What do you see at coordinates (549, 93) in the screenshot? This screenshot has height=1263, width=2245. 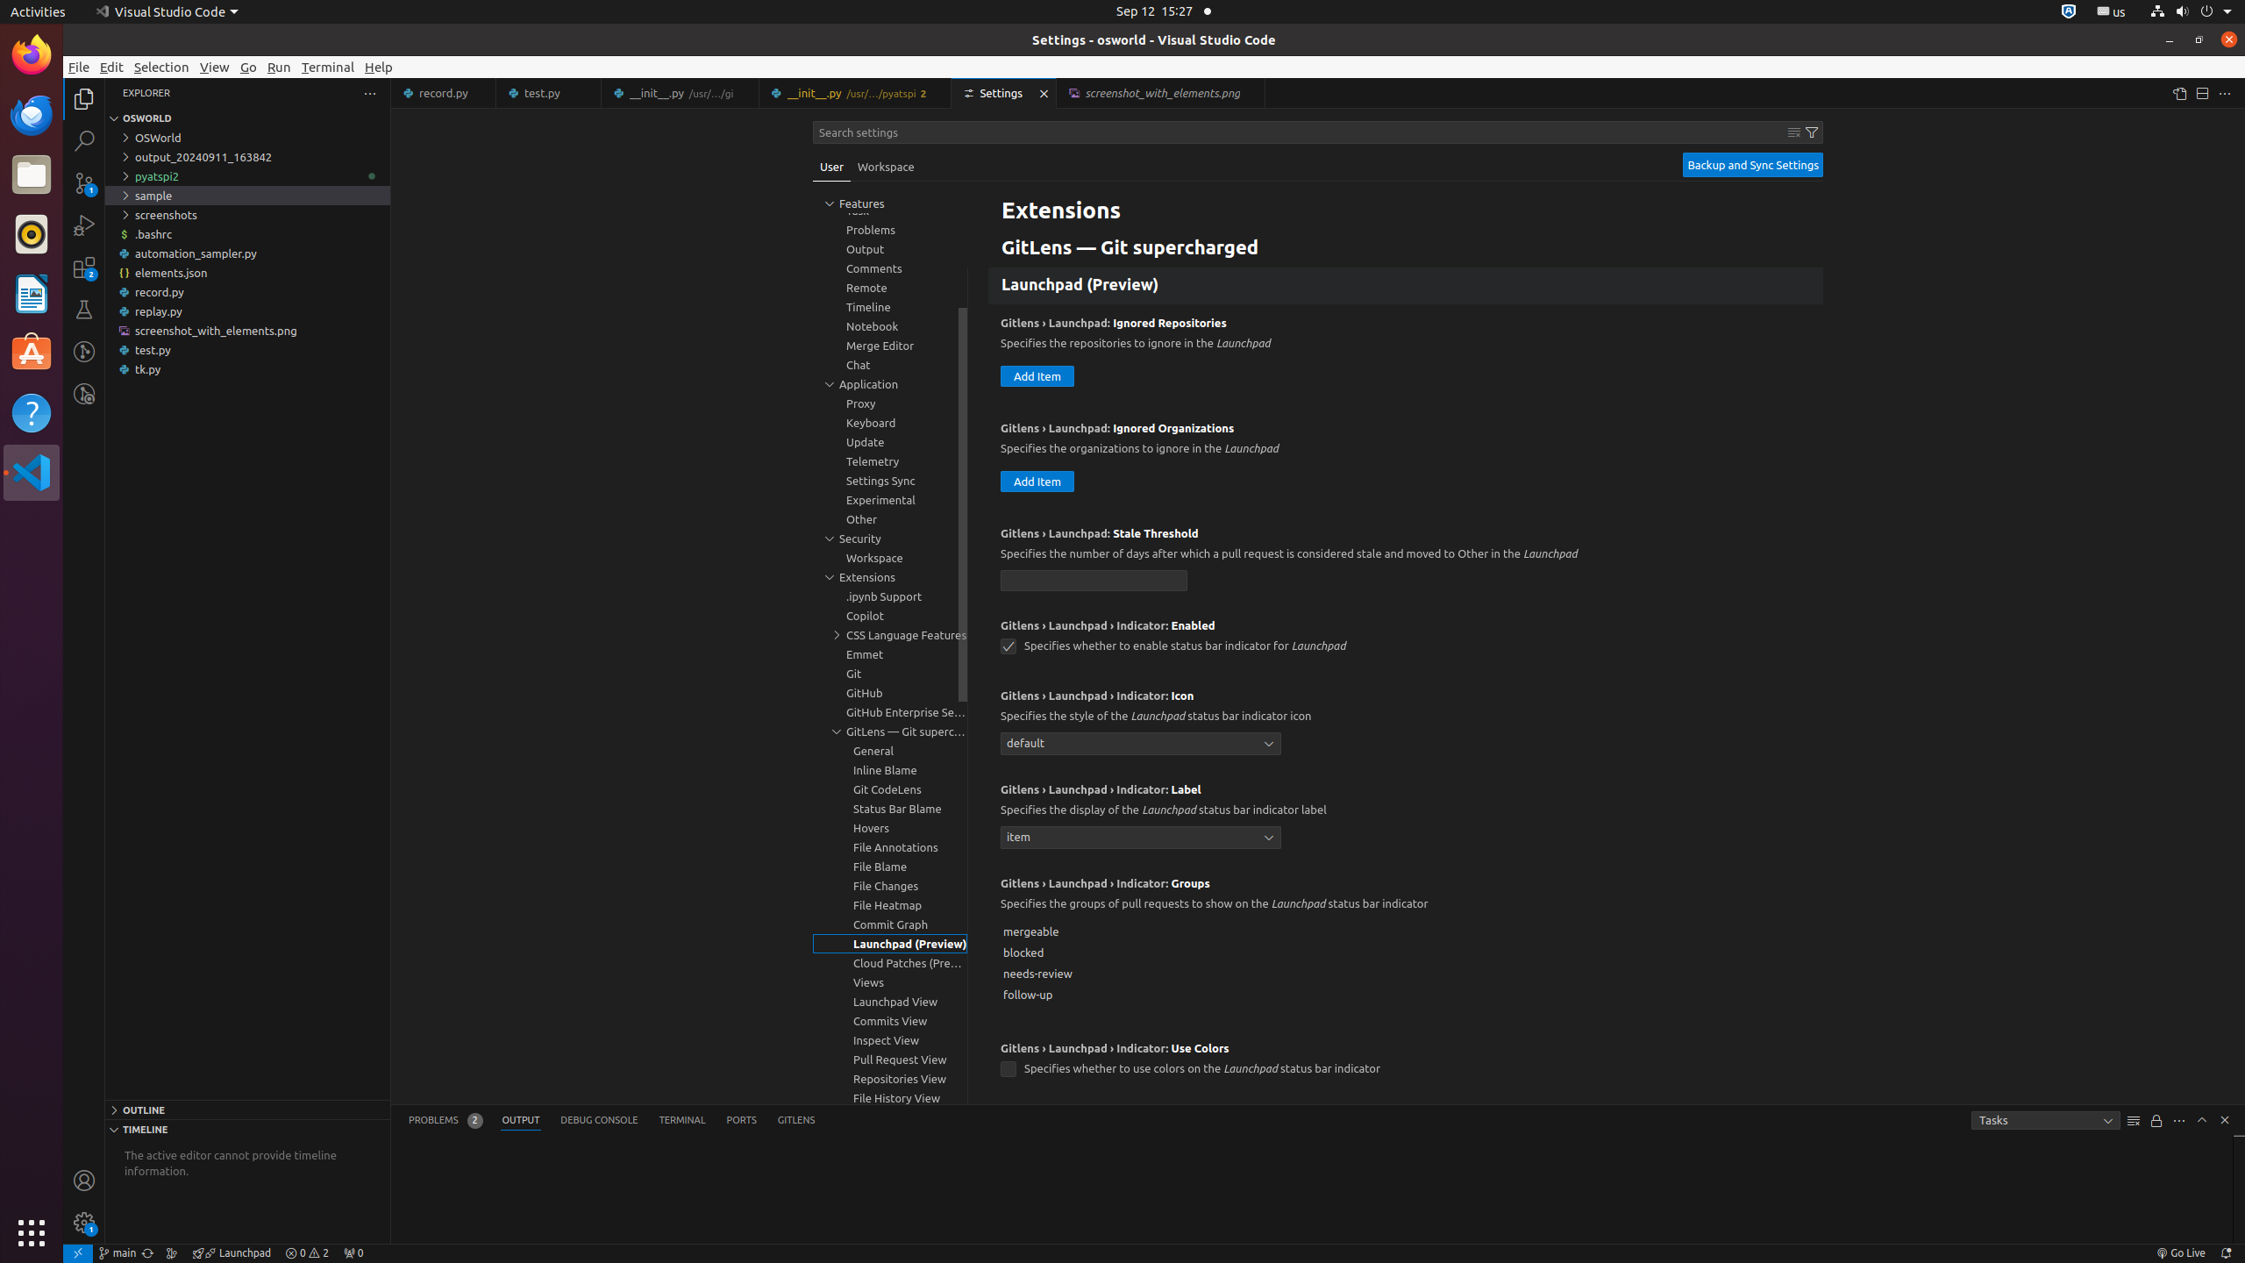 I see `test.py` at bounding box center [549, 93].